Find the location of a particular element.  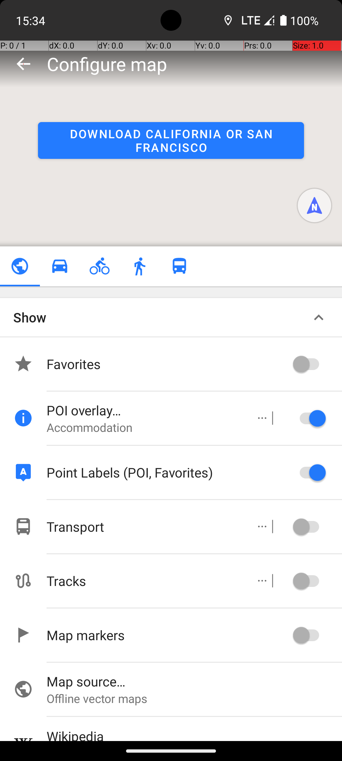

Map source… is located at coordinates (194, 681).